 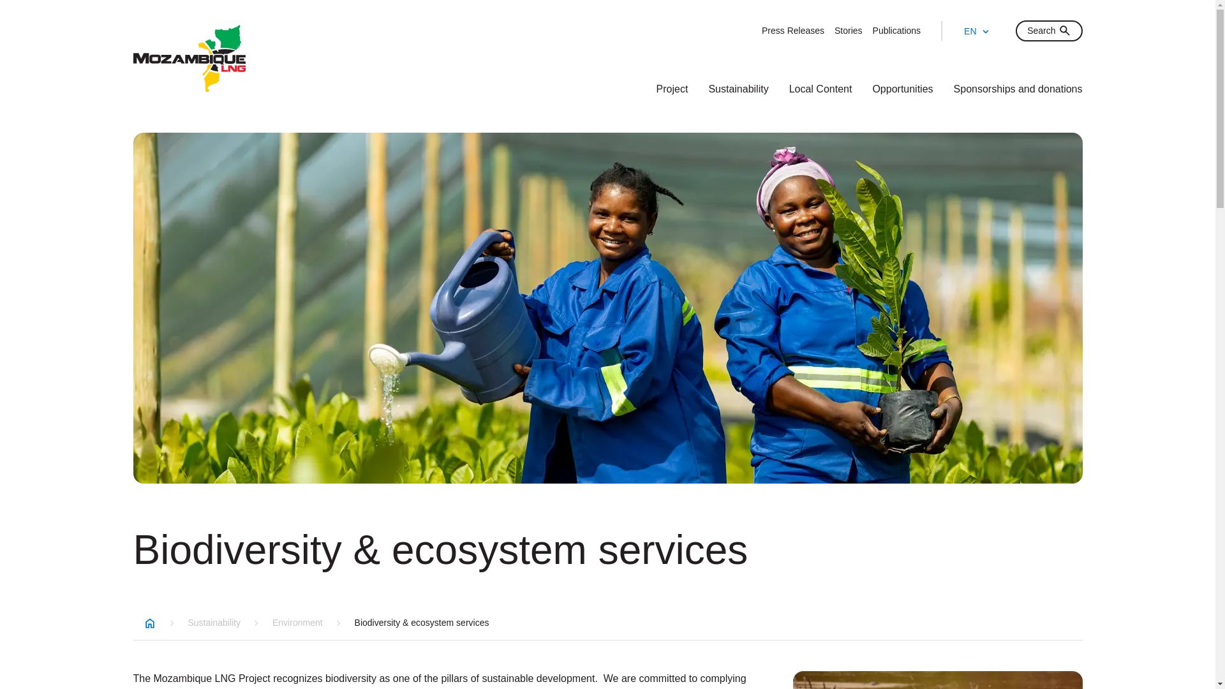 I want to click on Local Content menu, so click(x=820, y=88).